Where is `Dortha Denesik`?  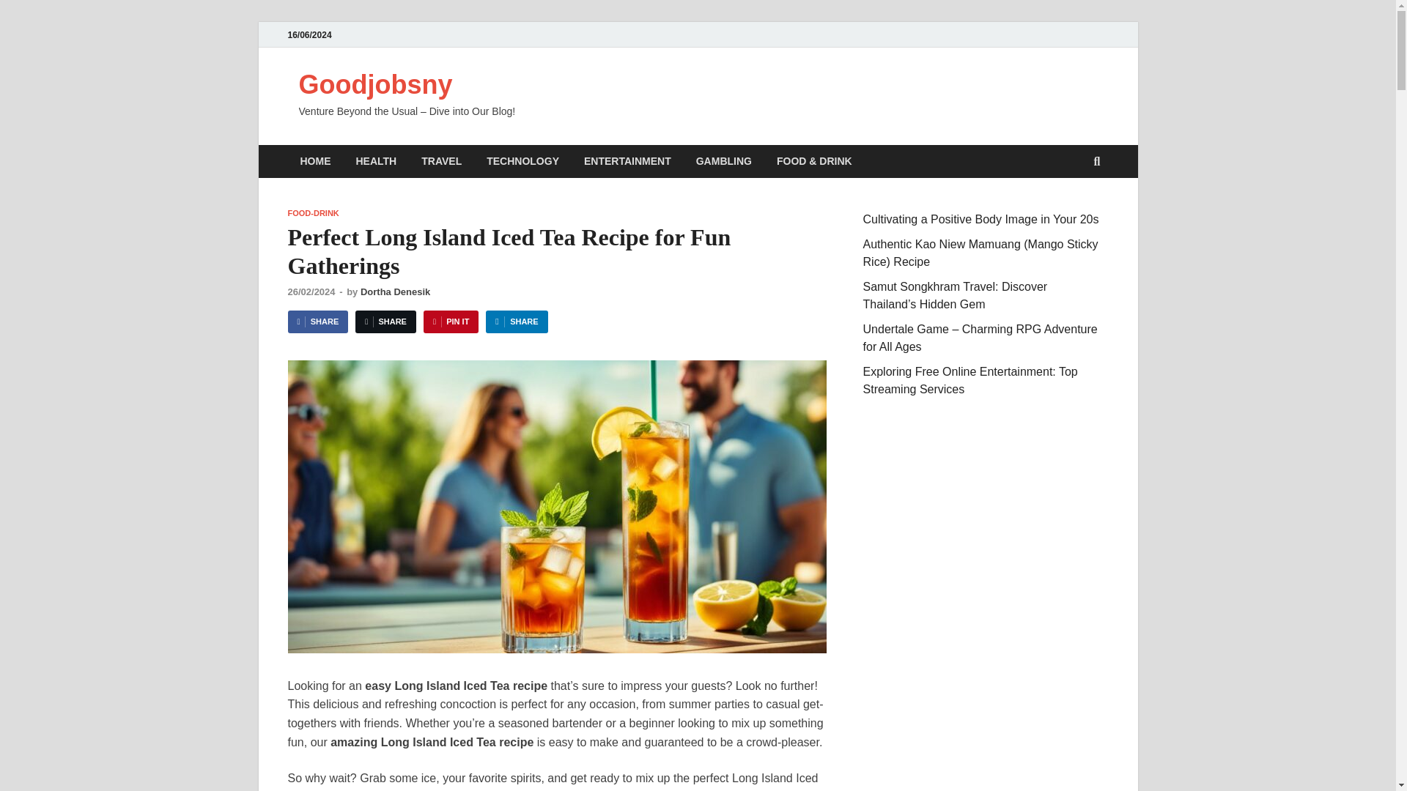 Dortha Denesik is located at coordinates (395, 291).